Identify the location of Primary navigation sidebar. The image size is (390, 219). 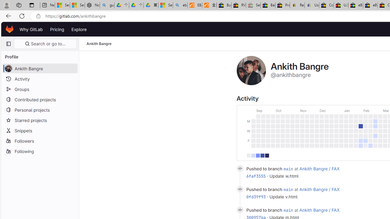
(8, 44).